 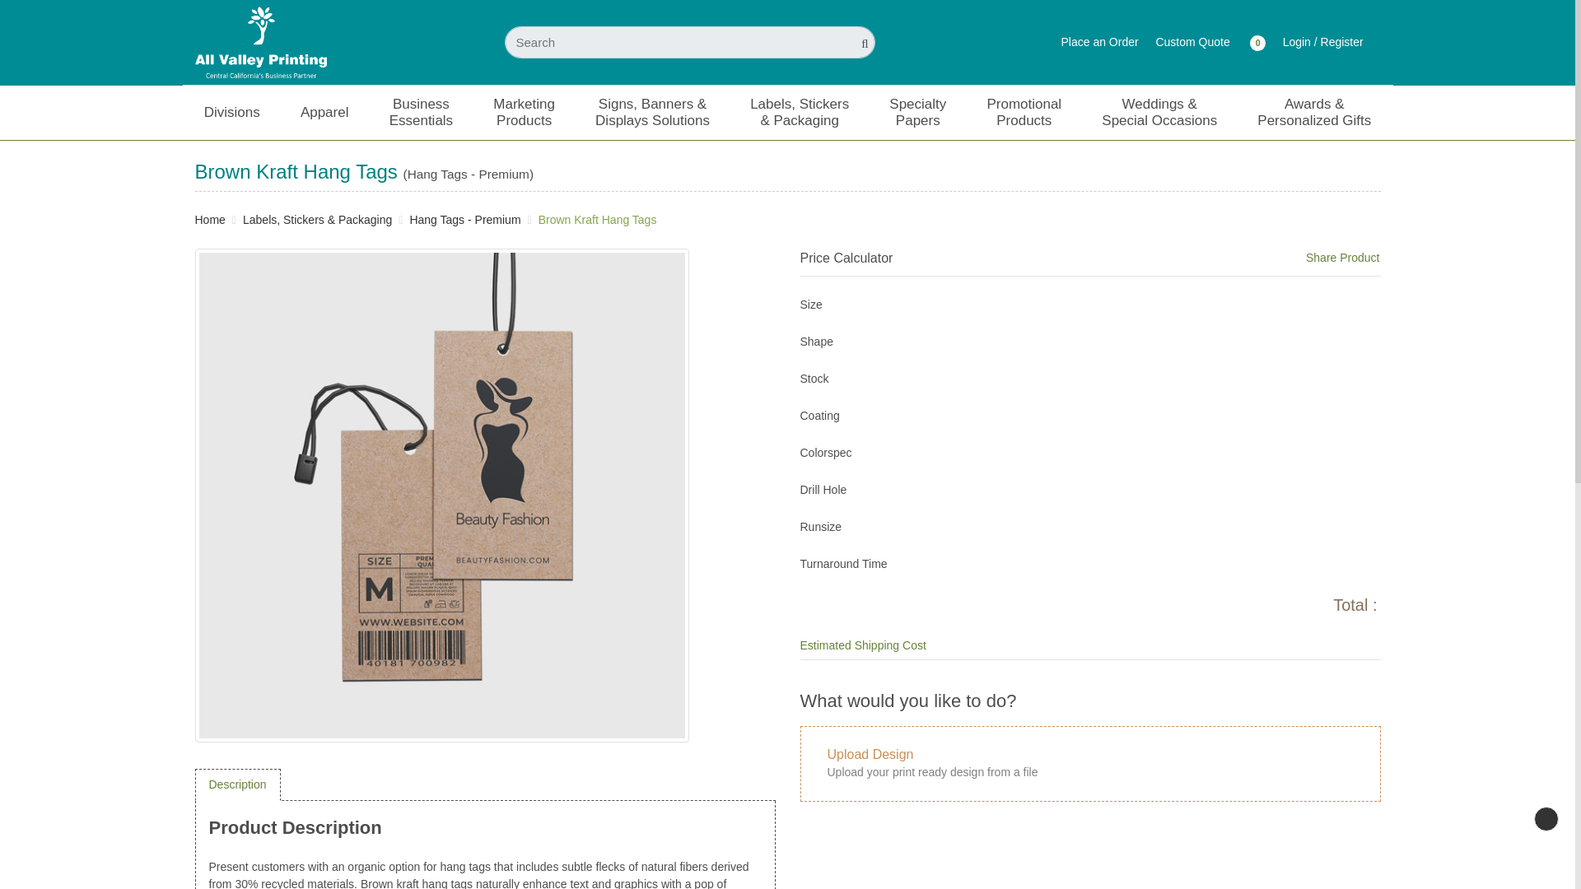 I want to click on  0, so click(x=1255, y=41).